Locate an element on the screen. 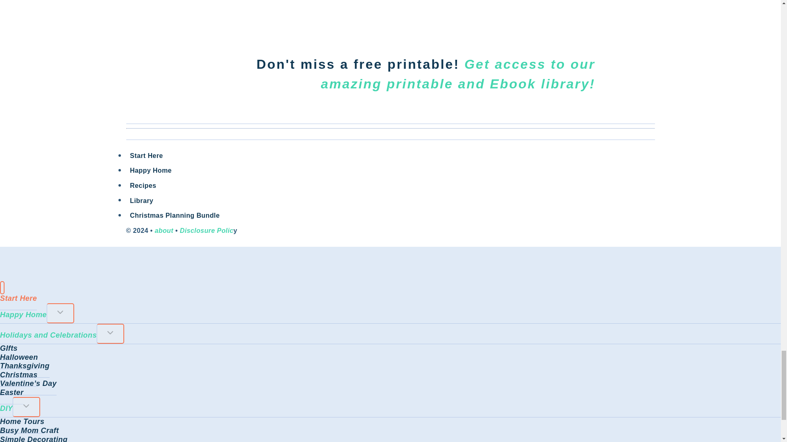 The height and width of the screenshot is (442, 787). Expand is located at coordinates (26, 406).